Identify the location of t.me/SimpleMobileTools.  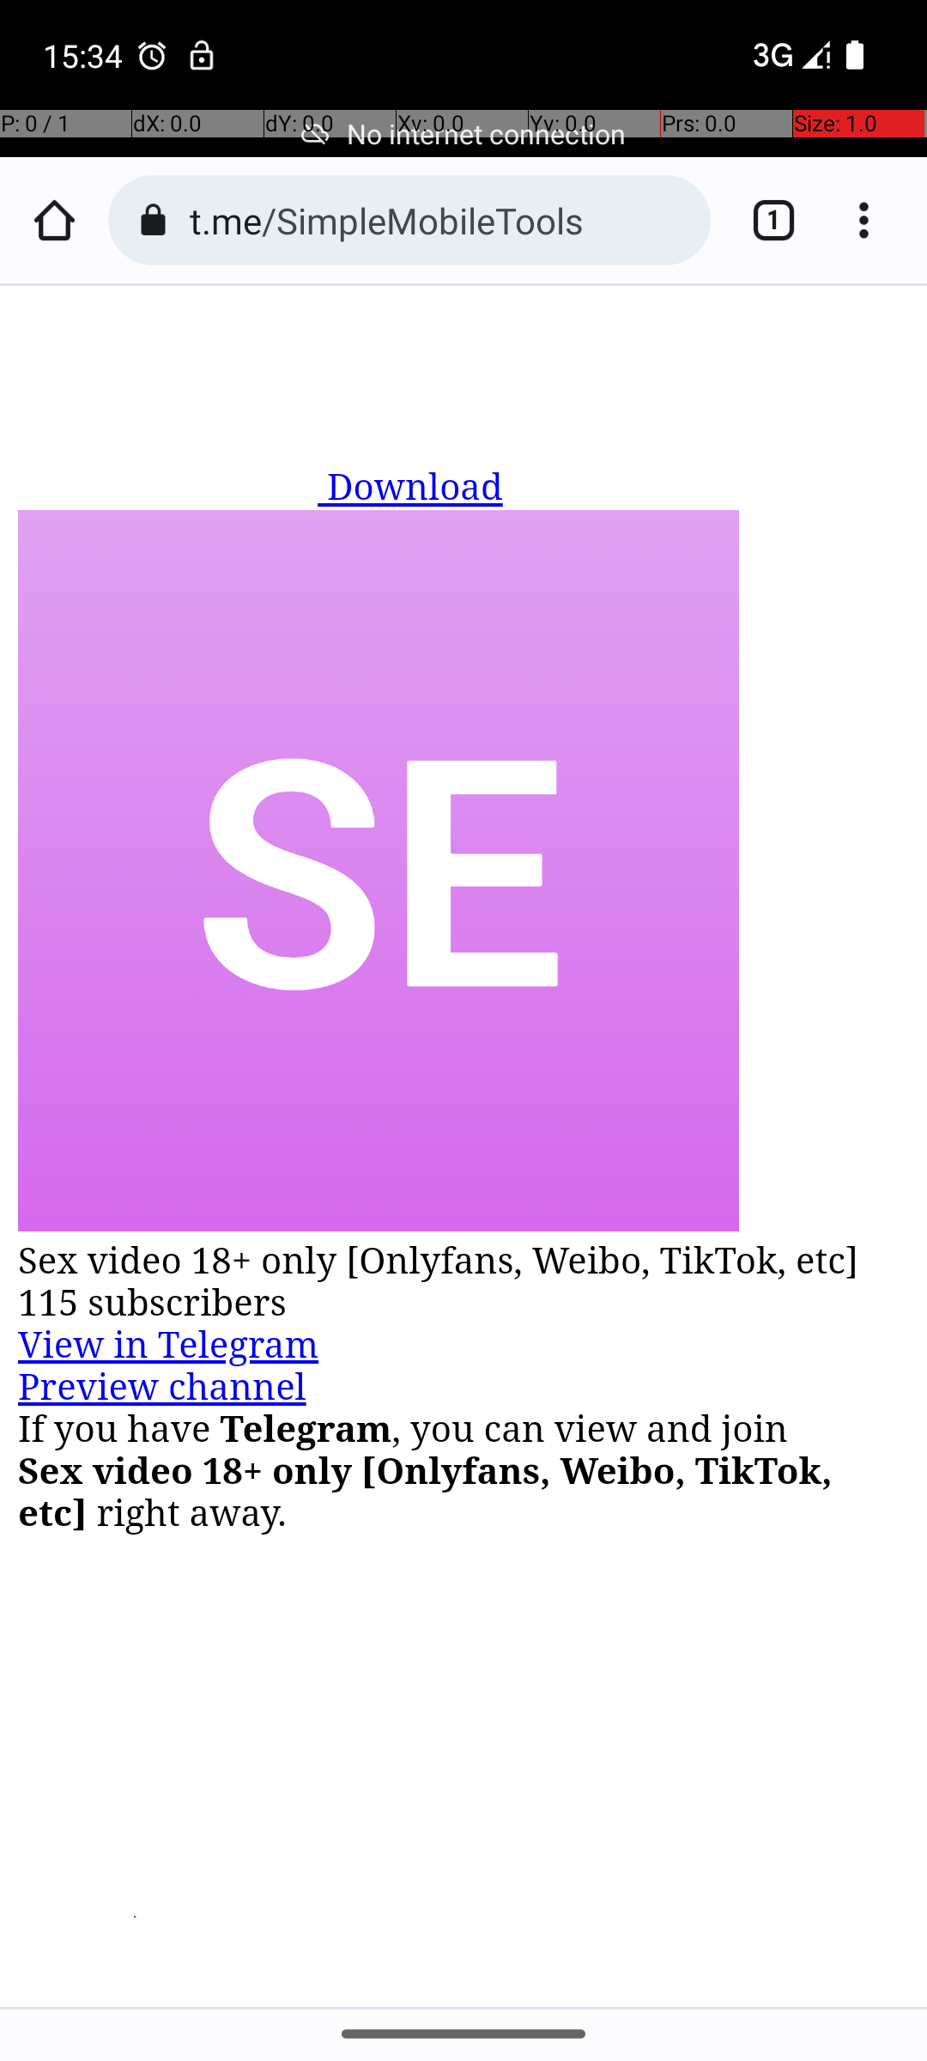
(441, 220).